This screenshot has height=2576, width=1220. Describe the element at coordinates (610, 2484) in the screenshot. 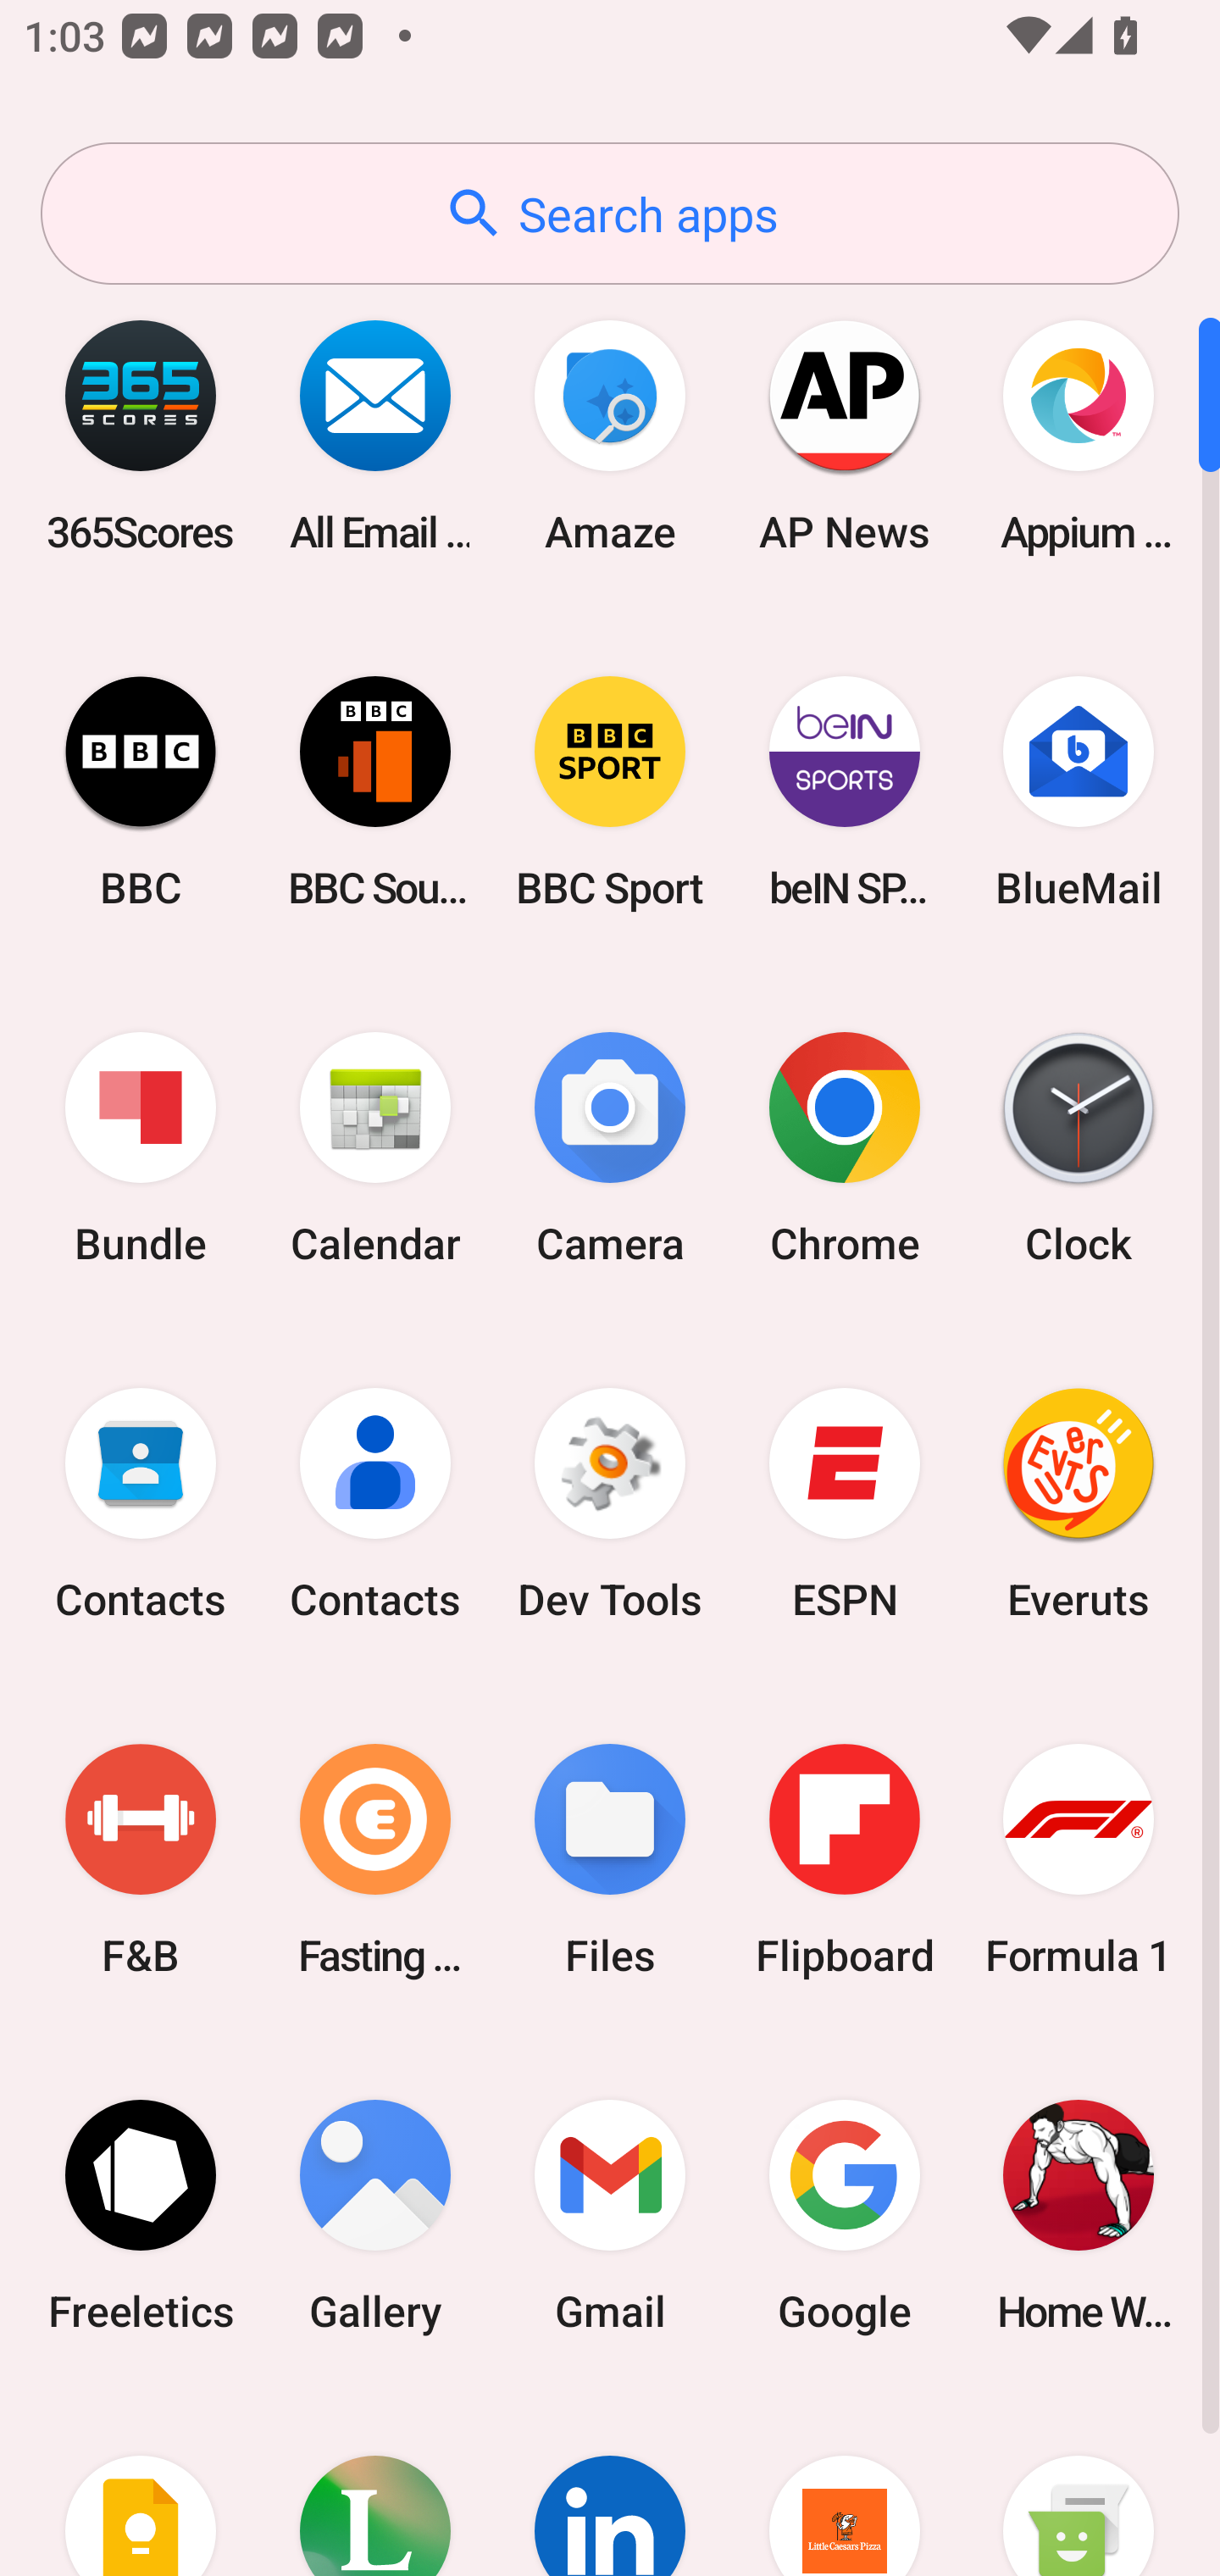

I see `LinkedIn` at that location.